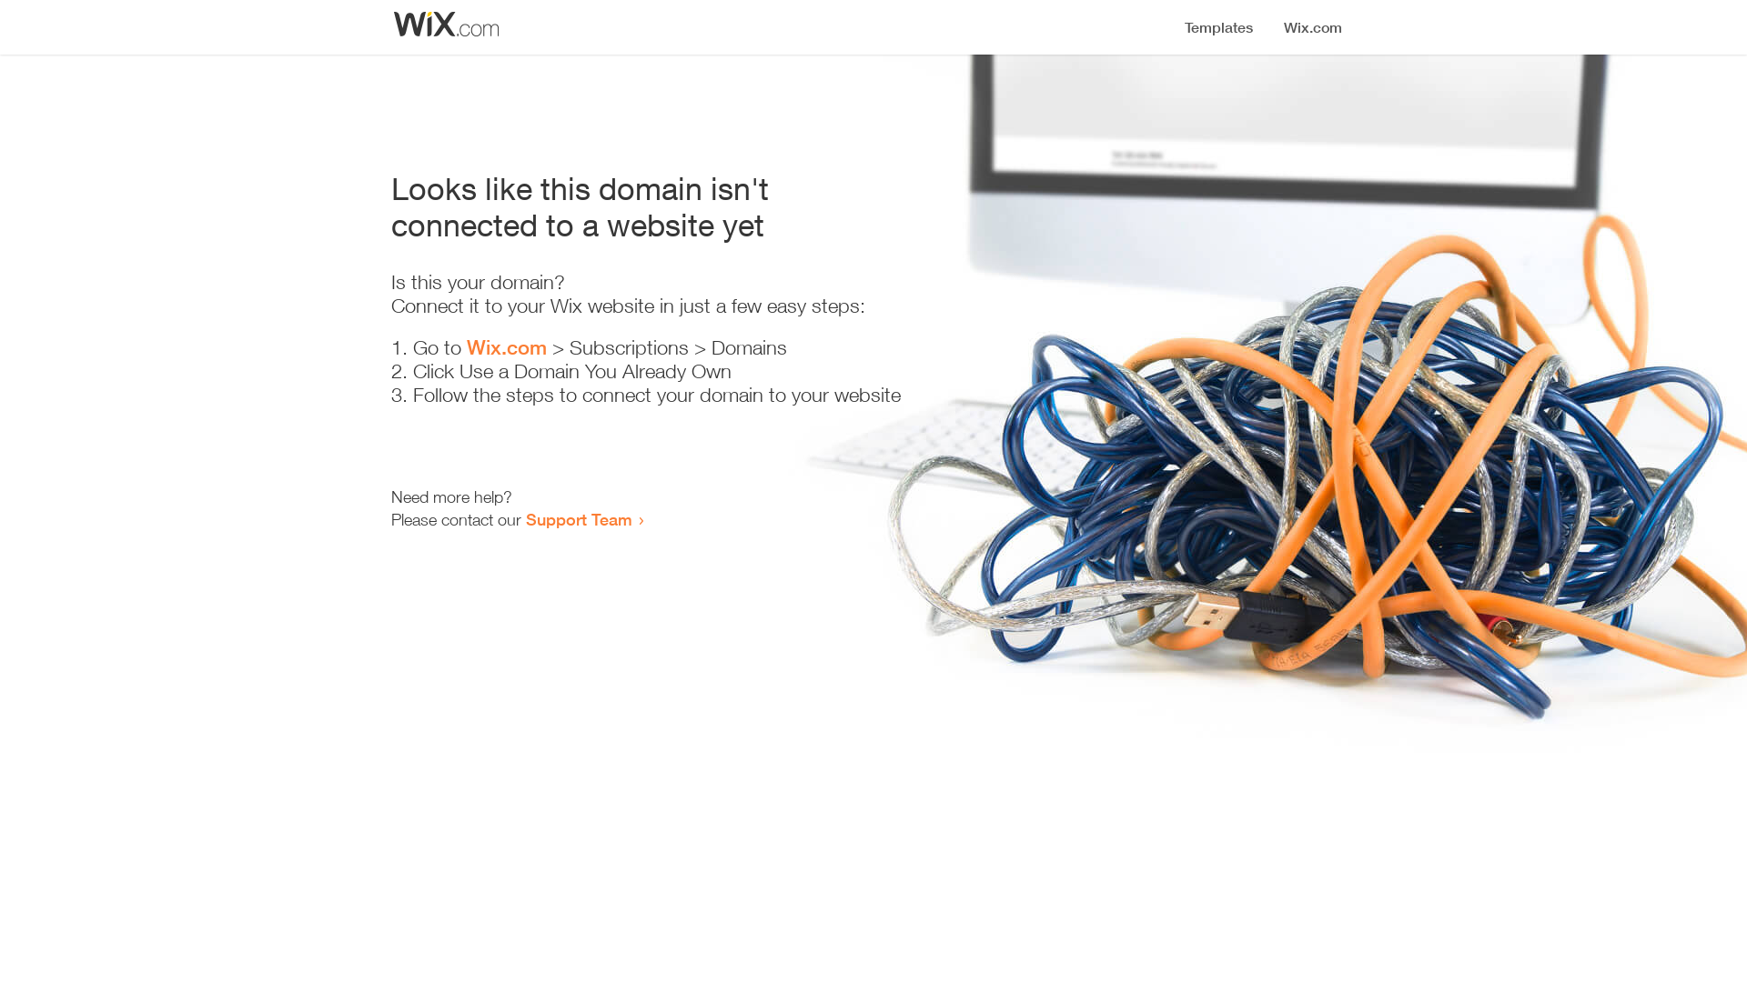  I want to click on Wix.com, so click(507, 347).